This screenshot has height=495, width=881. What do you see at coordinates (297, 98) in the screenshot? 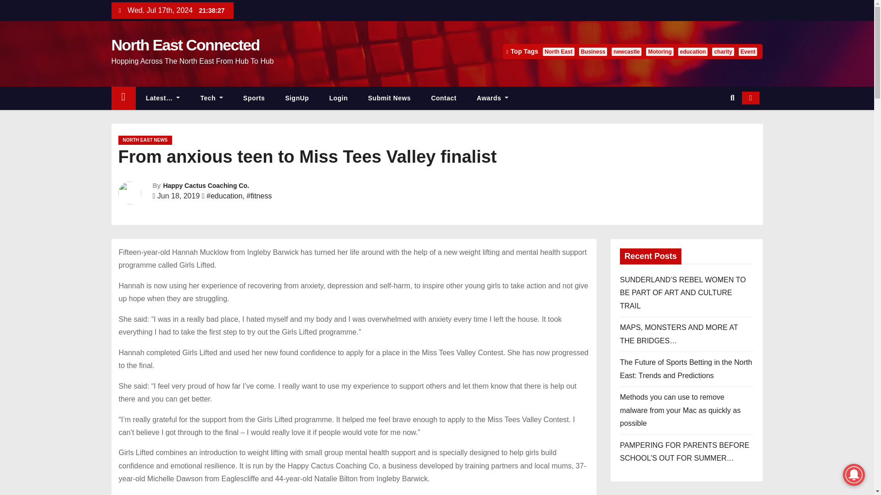
I see `SignUp` at bounding box center [297, 98].